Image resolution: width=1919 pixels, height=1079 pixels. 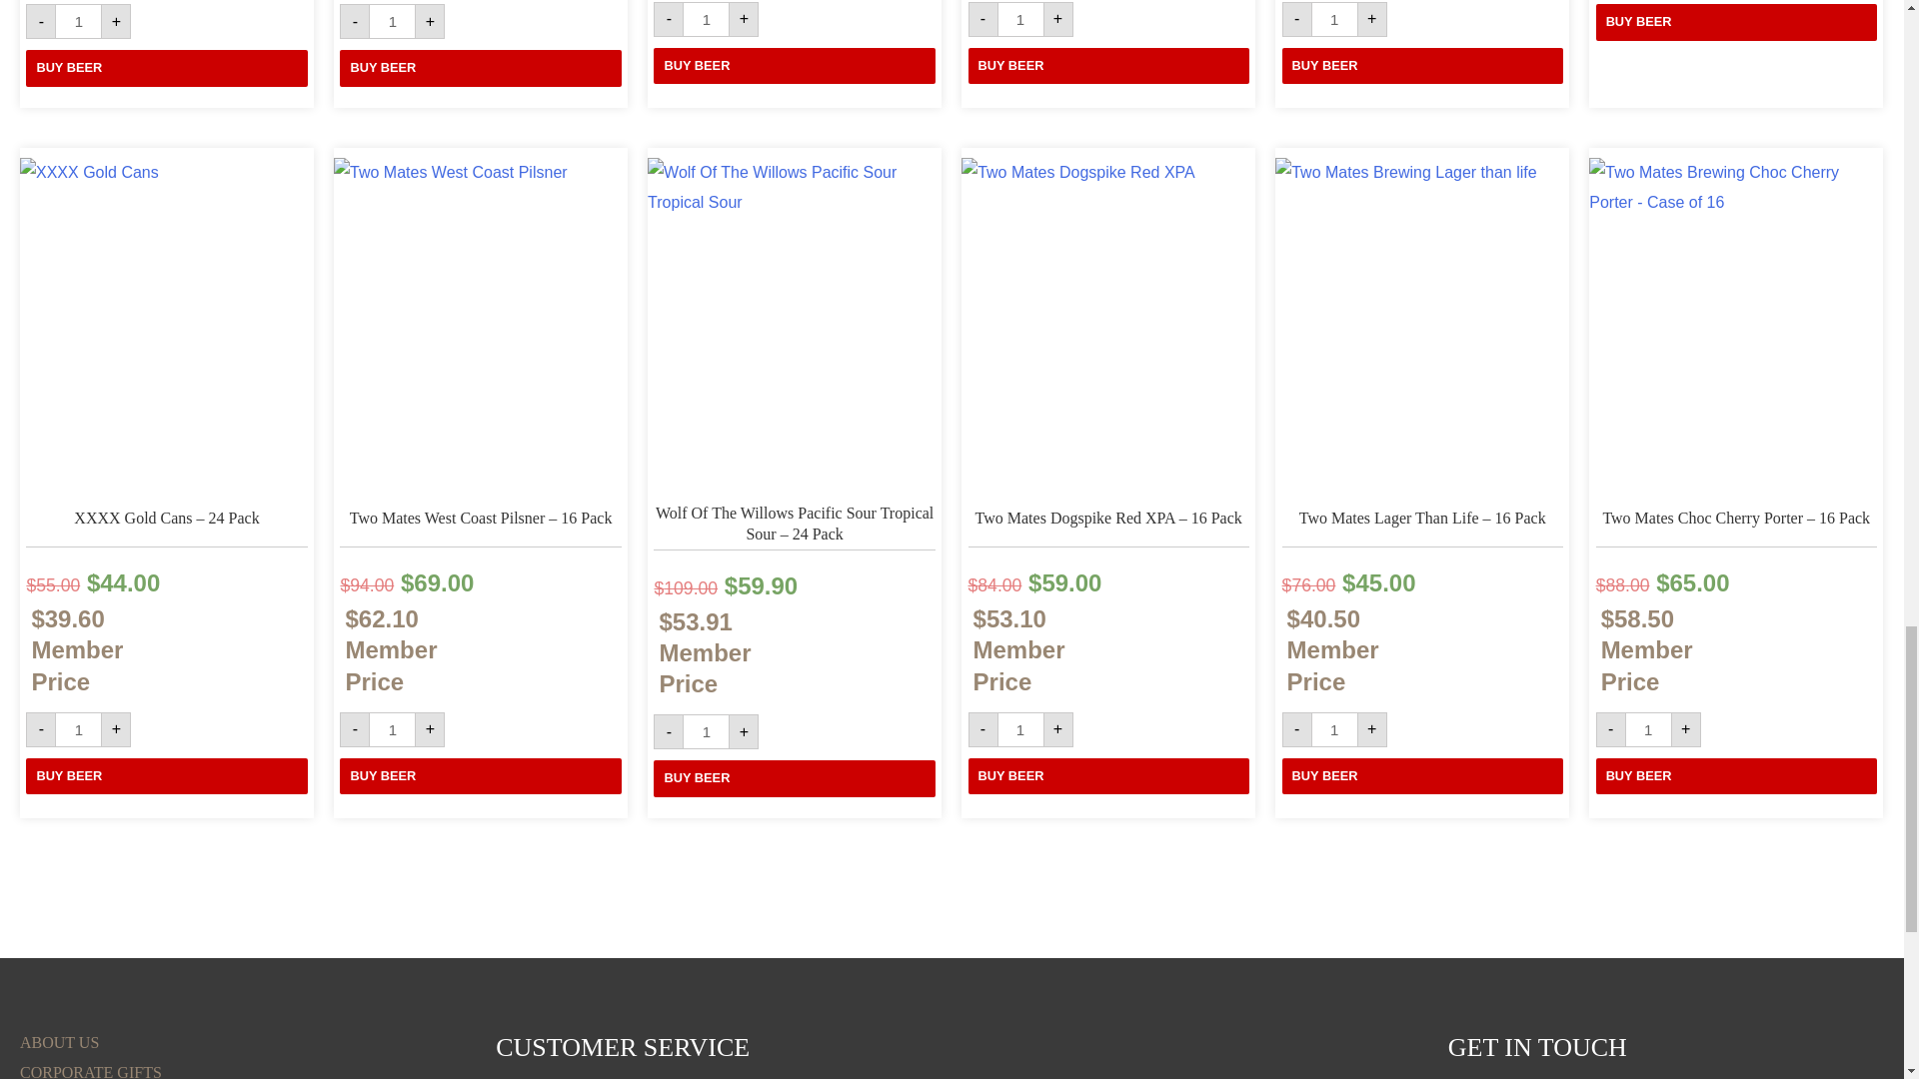 I want to click on 1, so click(x=1020, y=729).